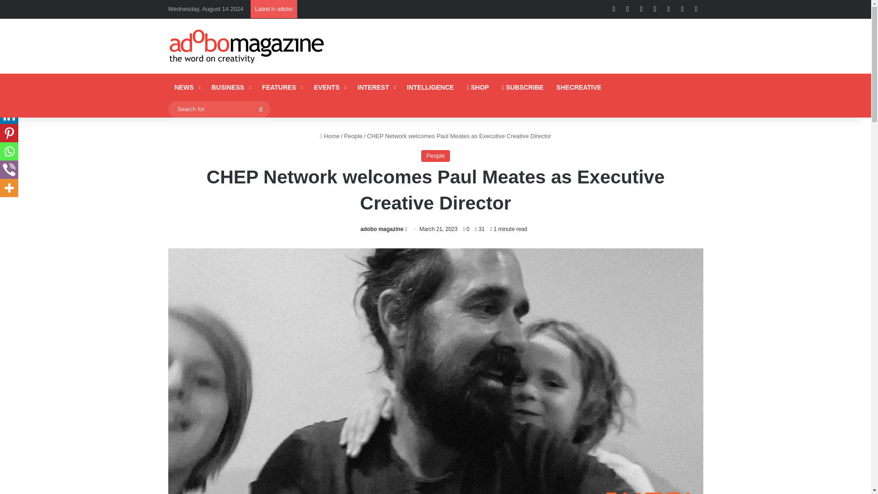  I want to click on BUSINESS, so click(230, 87).